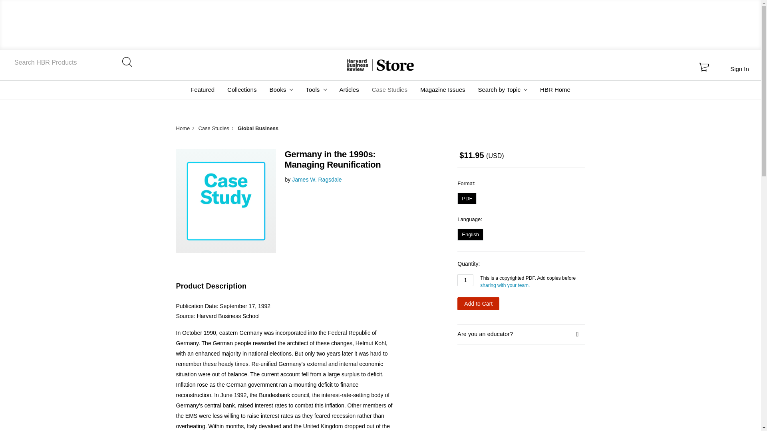  What do you see at coordinates (316, 89) in the screenshot?
I see `Tools` at bounding box center [316, 89].